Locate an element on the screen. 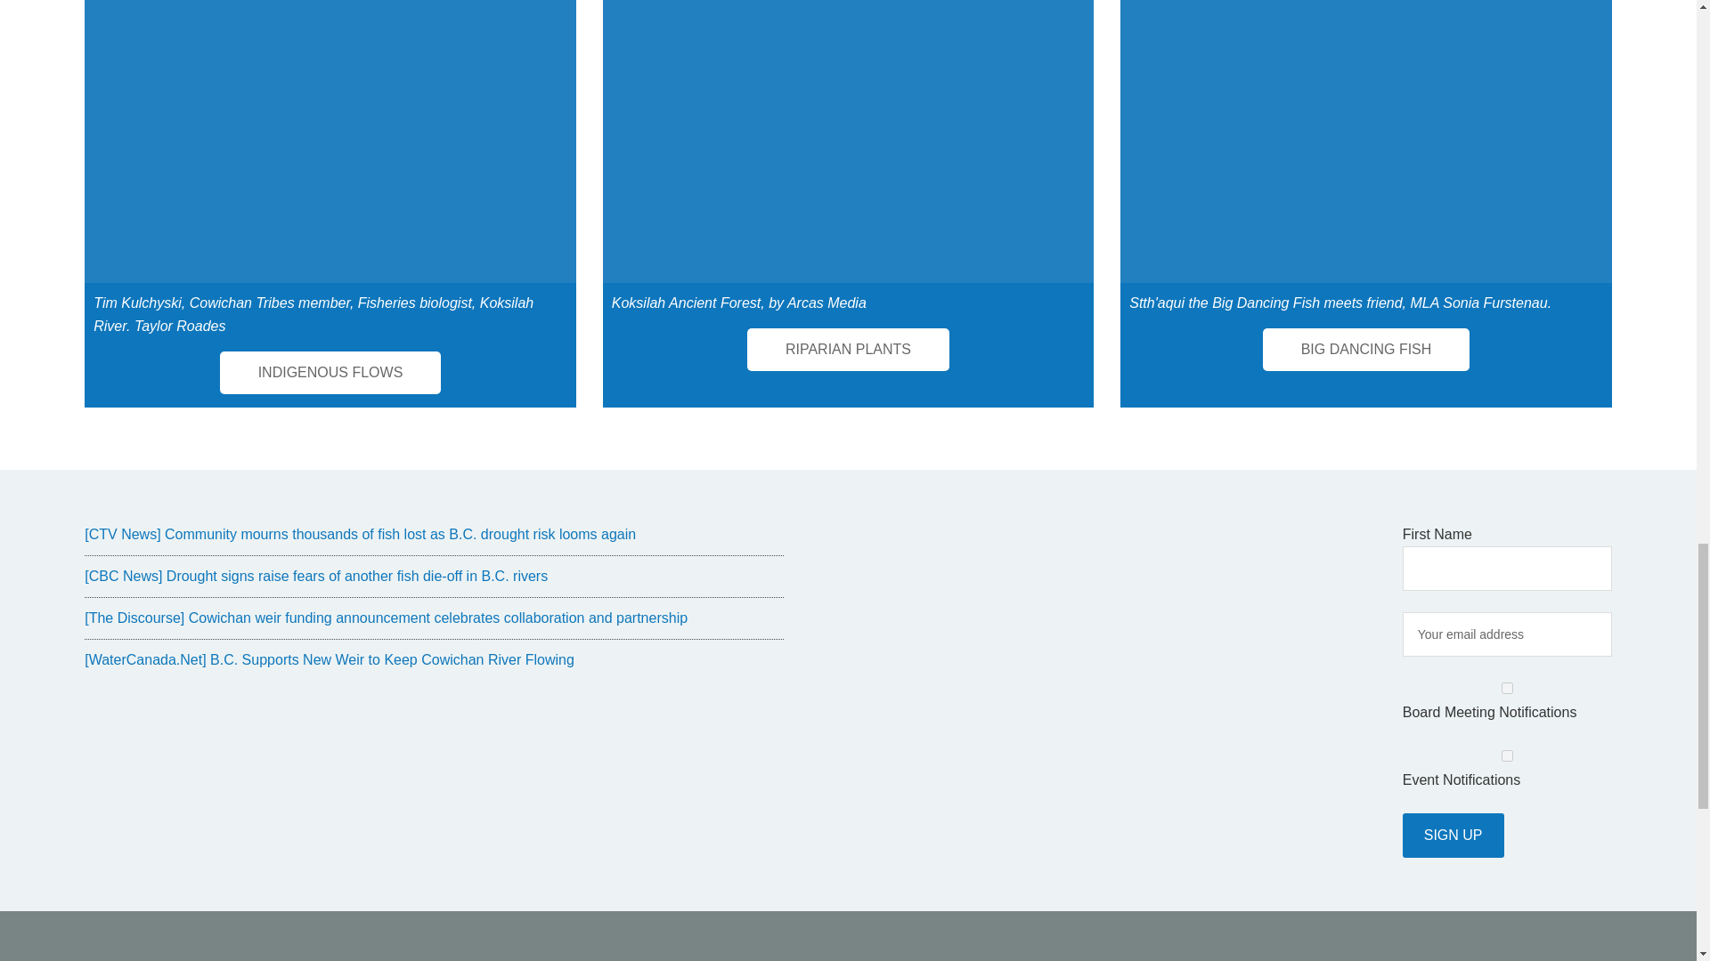  Board Meeting Notifications is located at coordinates (1507, 687).